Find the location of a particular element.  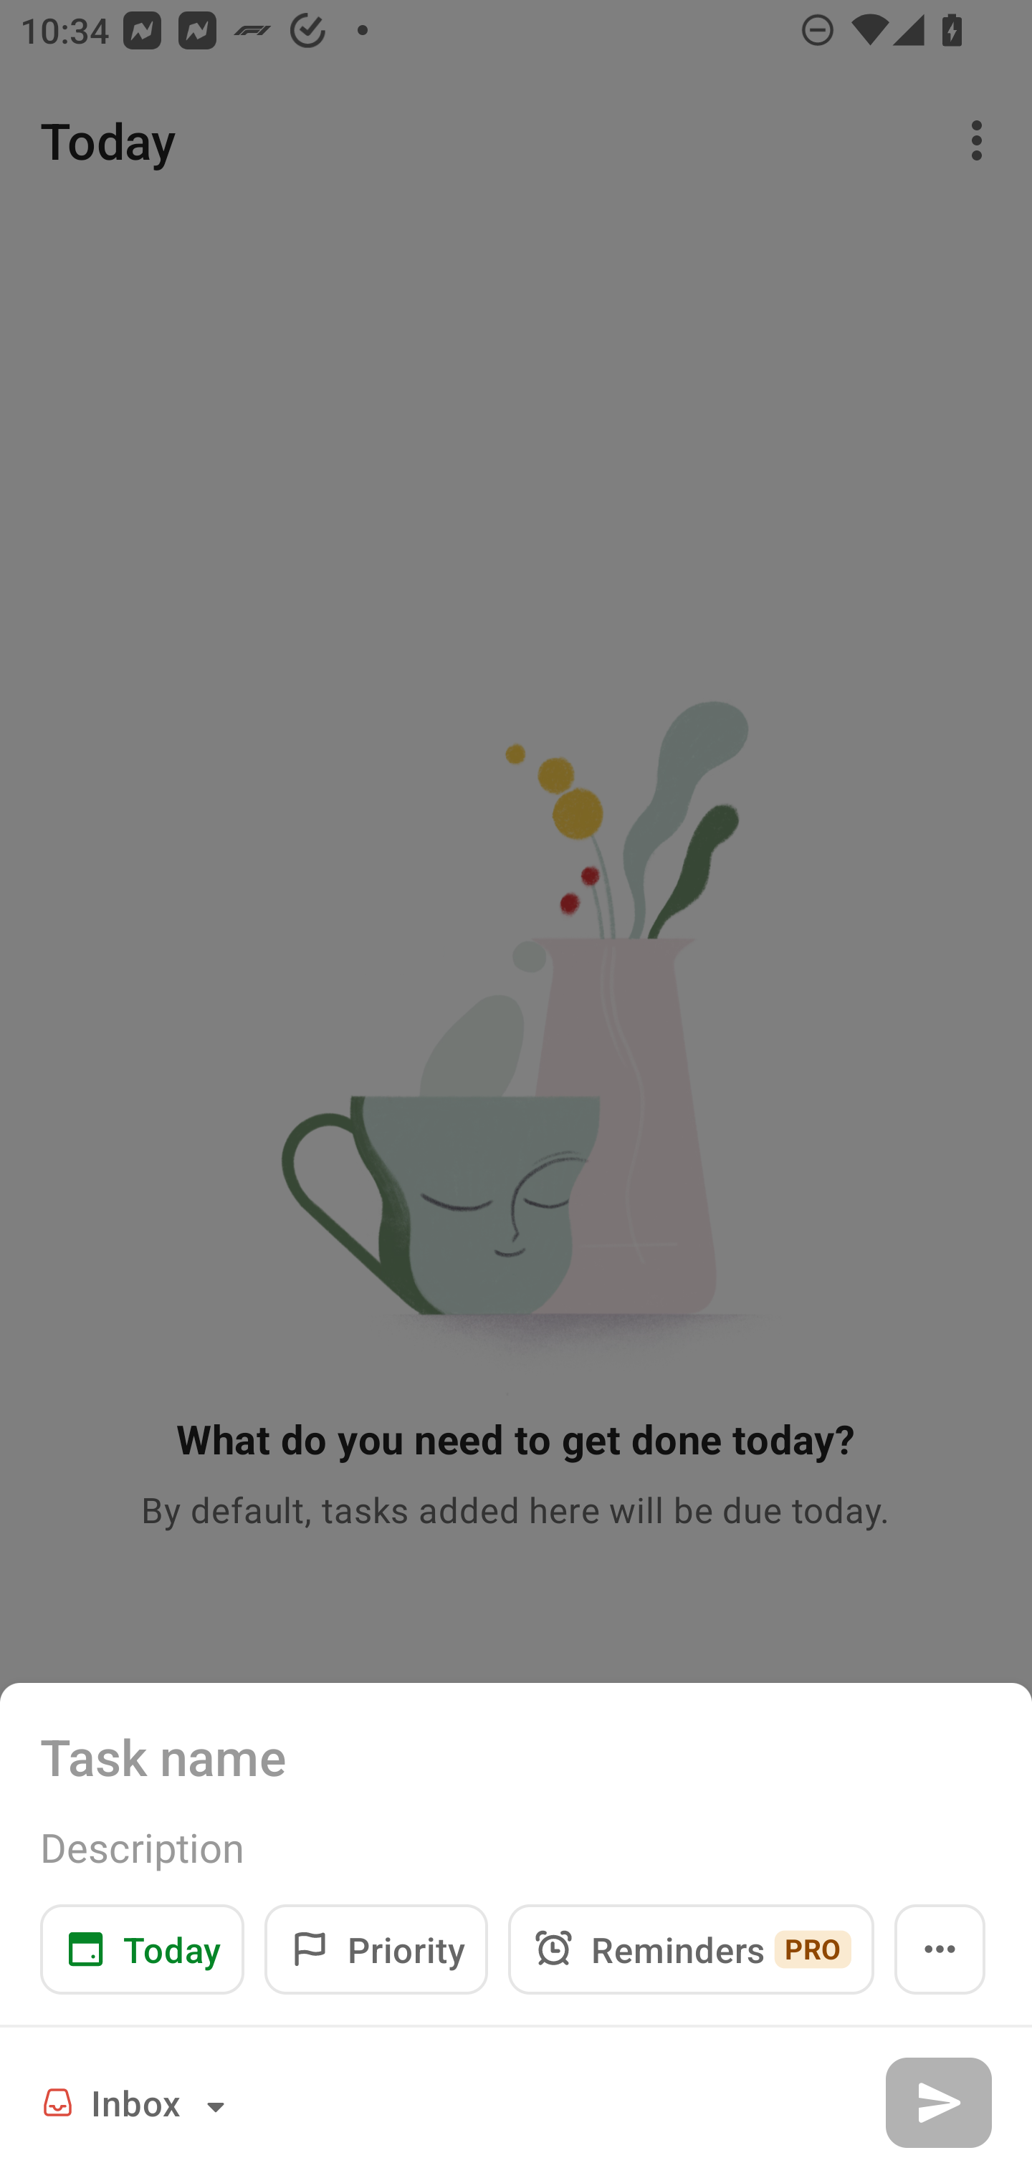

Description is located at coordinates (516, 1848).